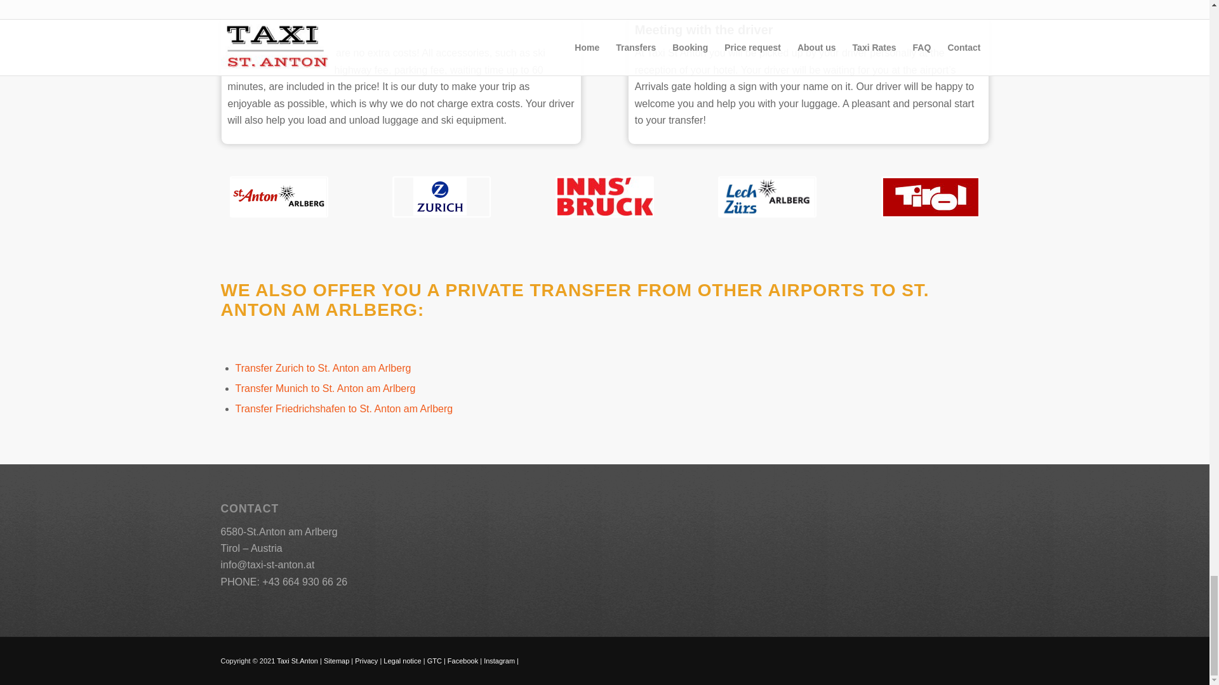 The width and height of the screenshot is (1219, 685). I want to click on Innsbruck Airport -1, so click(604, 197).